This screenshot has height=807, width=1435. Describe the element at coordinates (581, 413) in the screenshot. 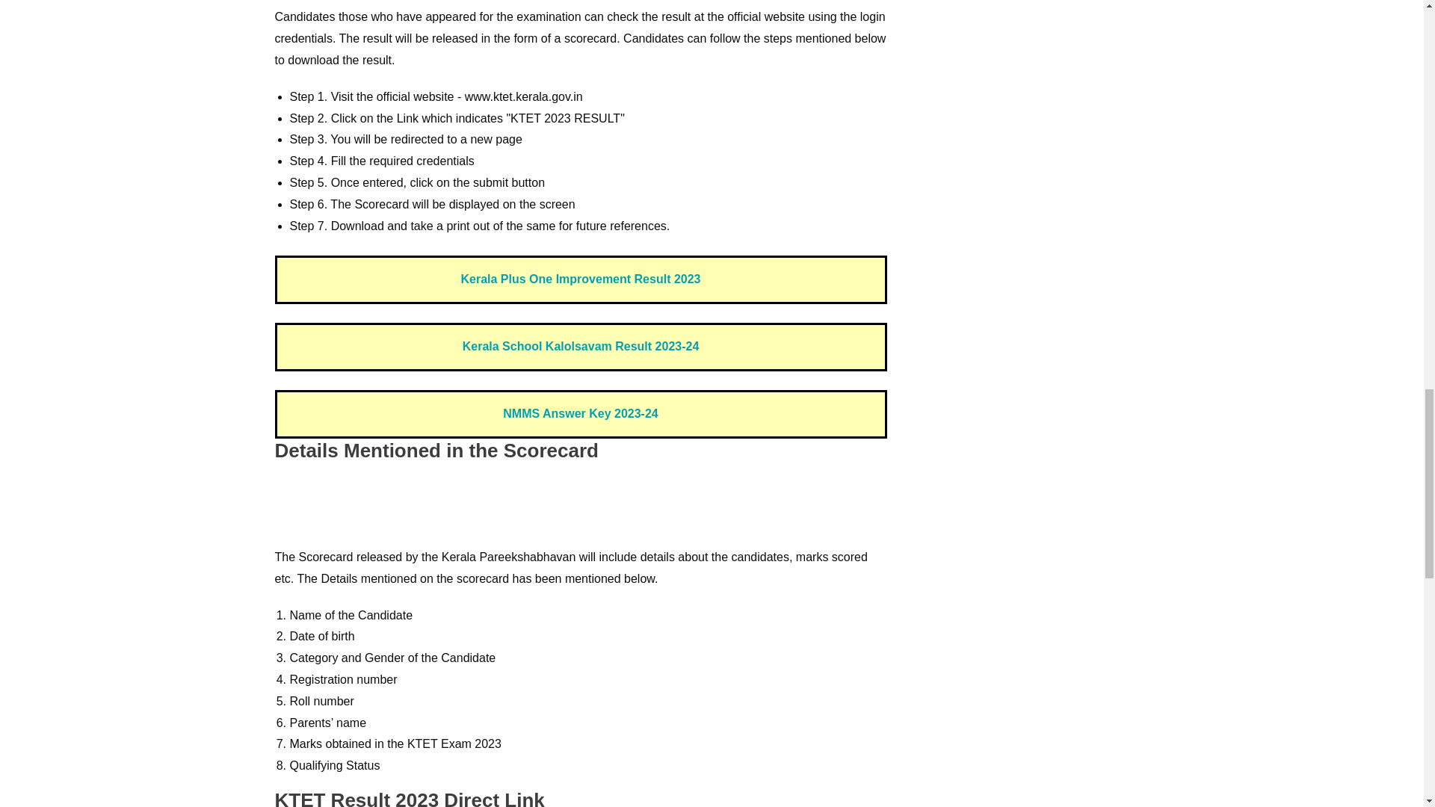

I see `NMMS Answer Key 2023-24` at that location.